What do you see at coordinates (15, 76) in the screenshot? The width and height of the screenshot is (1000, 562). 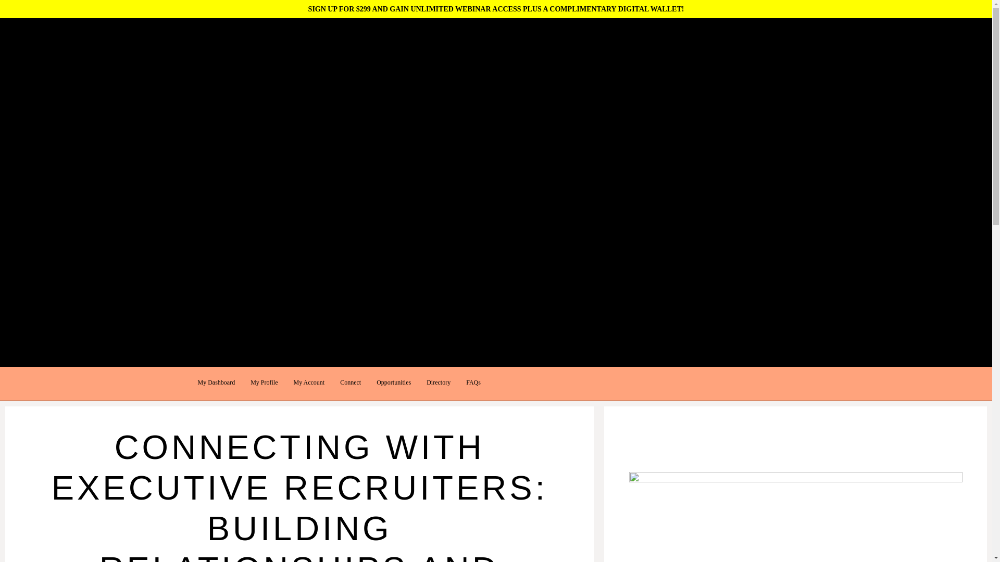 I see `SEARCH` at bounding box center [15, 76].